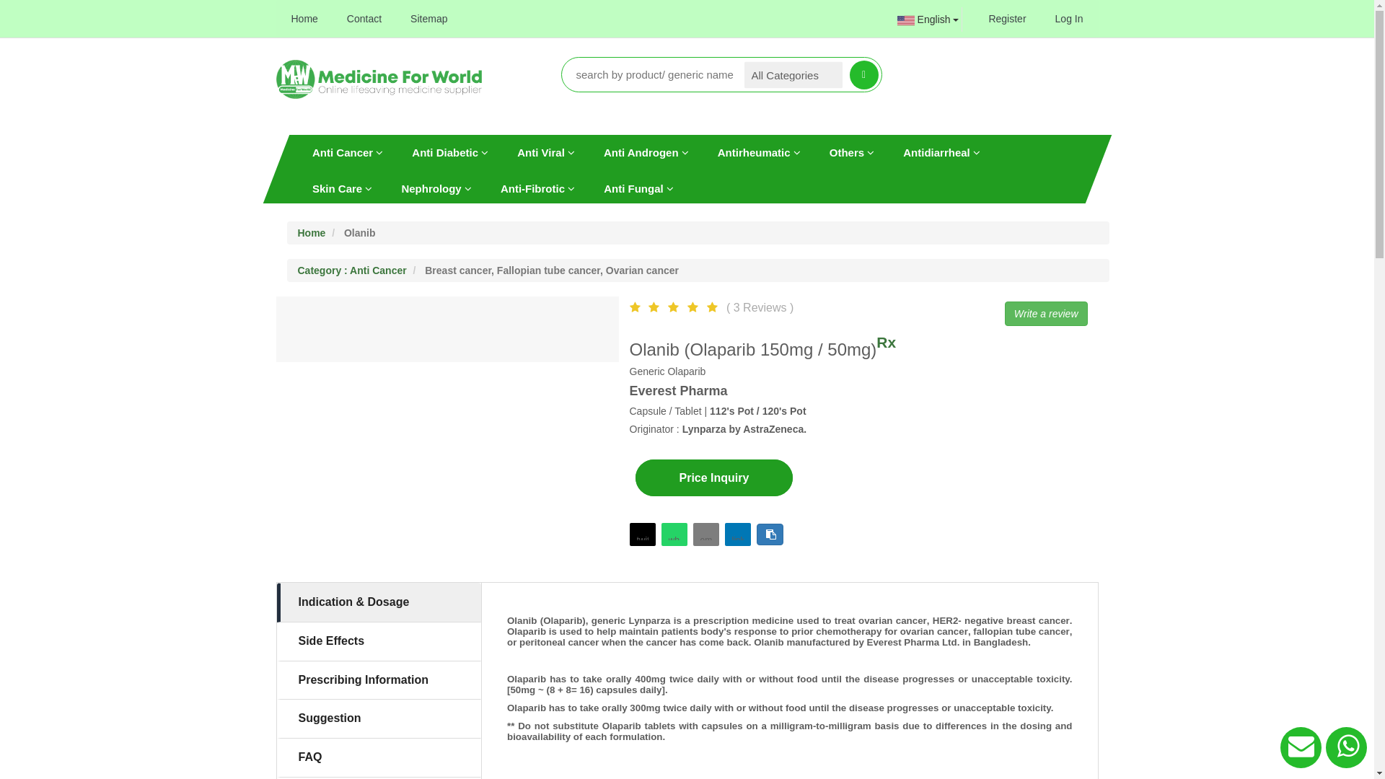 The image size is (1385, 779). What do you see at coordinates (893, 620) in the screenshot?
I see `ovarian cancer` at bounding box center [893, 620].